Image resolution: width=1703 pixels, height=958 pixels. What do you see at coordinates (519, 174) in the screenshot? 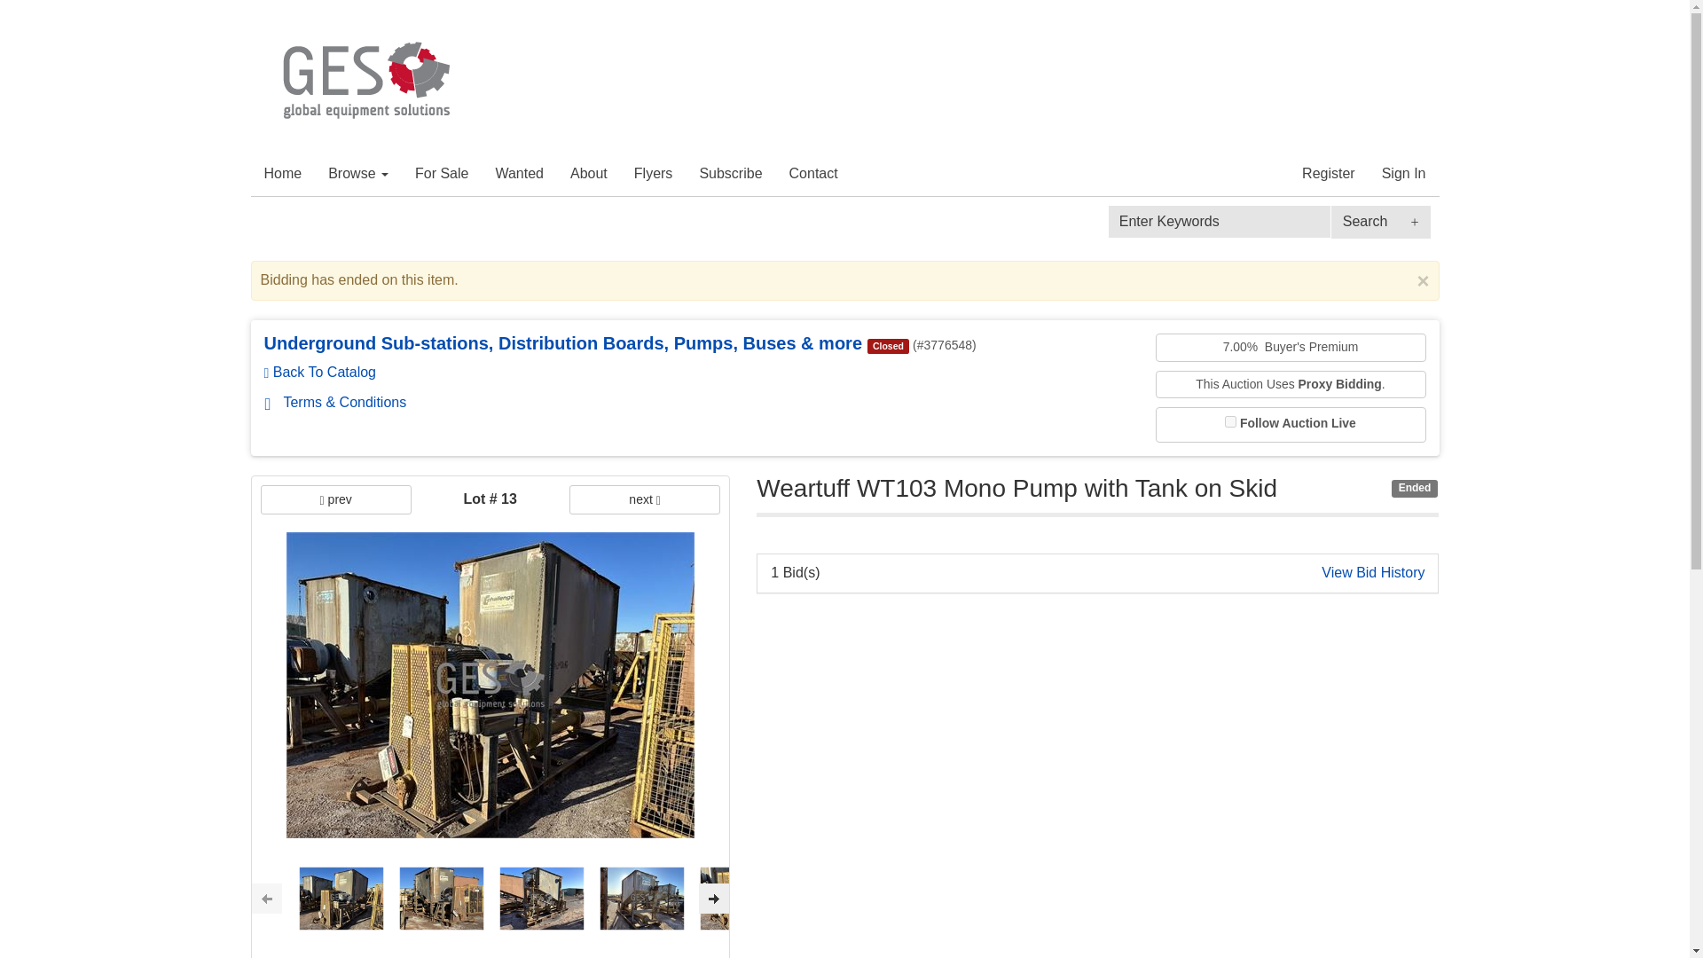
I see `Wanted` at bounding box center [519, 174].